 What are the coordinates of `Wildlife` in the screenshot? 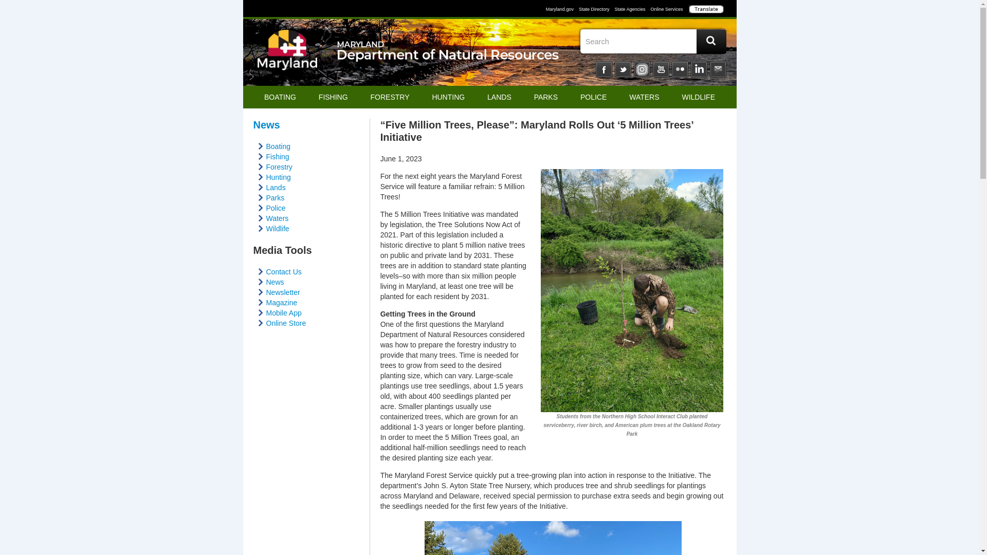 It's located at (278, 228).